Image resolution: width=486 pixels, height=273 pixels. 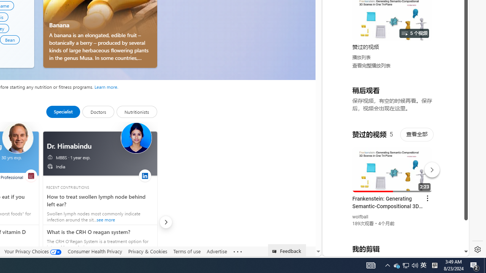 I want to click on Class: vecIn, so click(x=51, y=168).